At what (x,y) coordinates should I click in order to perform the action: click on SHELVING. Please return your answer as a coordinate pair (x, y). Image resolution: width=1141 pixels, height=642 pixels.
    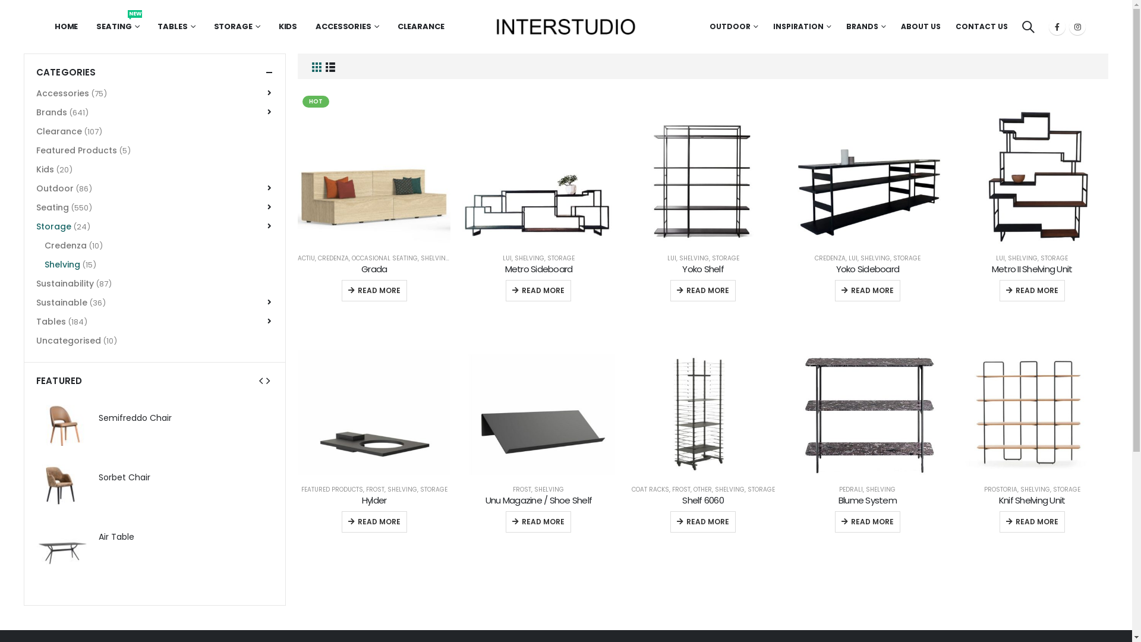
    Looking at the image, I should click on (694, 258).